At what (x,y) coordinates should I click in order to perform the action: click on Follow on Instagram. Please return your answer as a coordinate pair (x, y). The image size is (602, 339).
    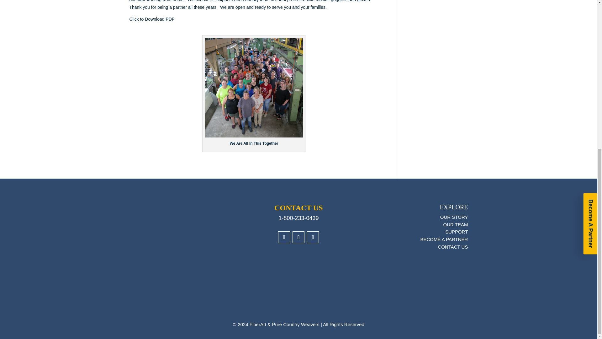
    Looking at the image, I should click on (298, 237).